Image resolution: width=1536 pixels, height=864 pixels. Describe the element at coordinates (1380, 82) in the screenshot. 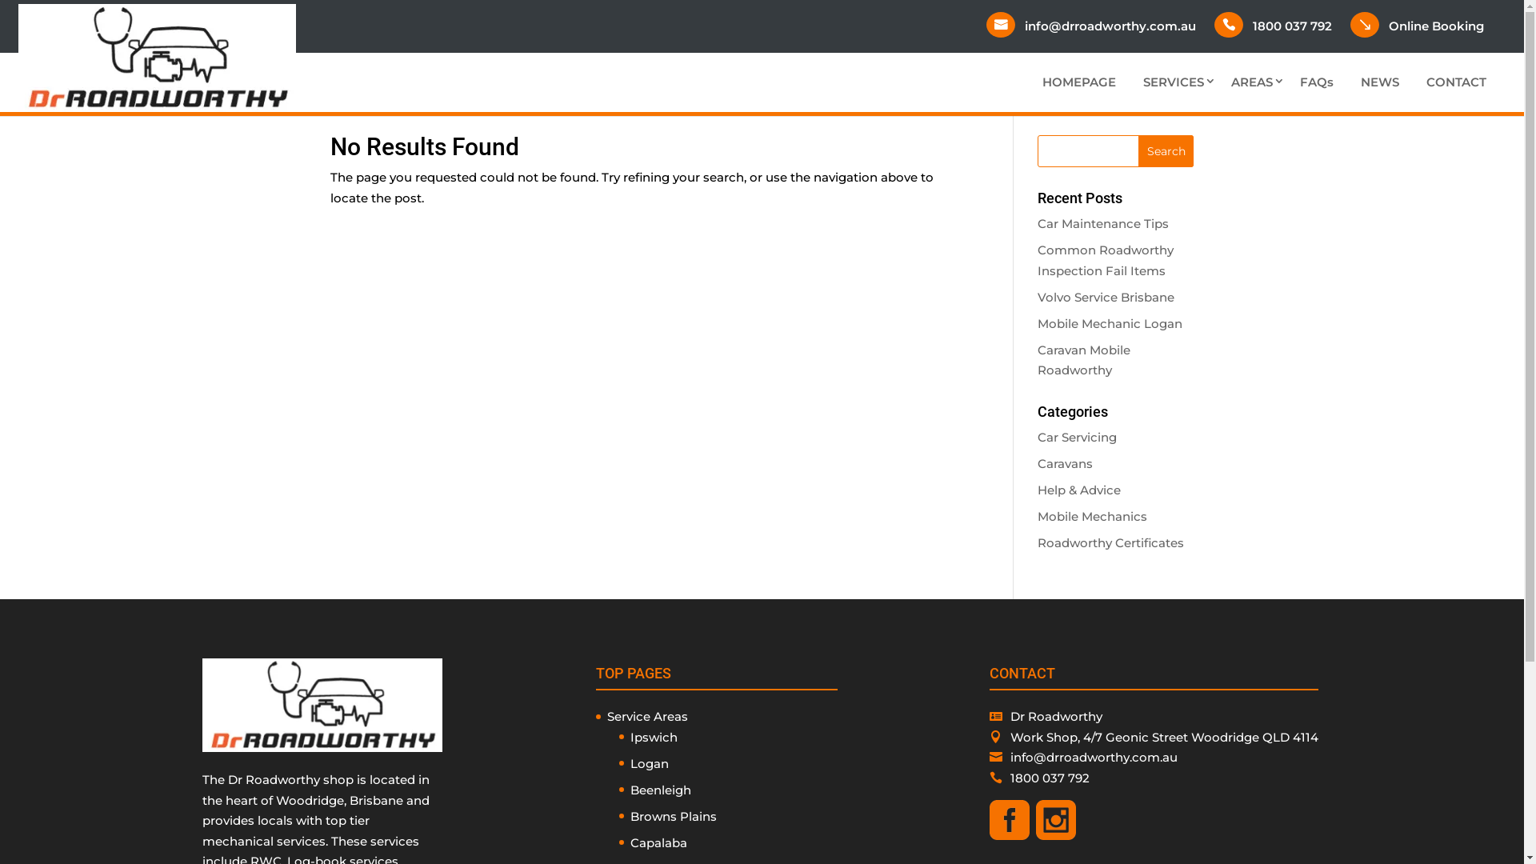

I see `NEWS` at that location.